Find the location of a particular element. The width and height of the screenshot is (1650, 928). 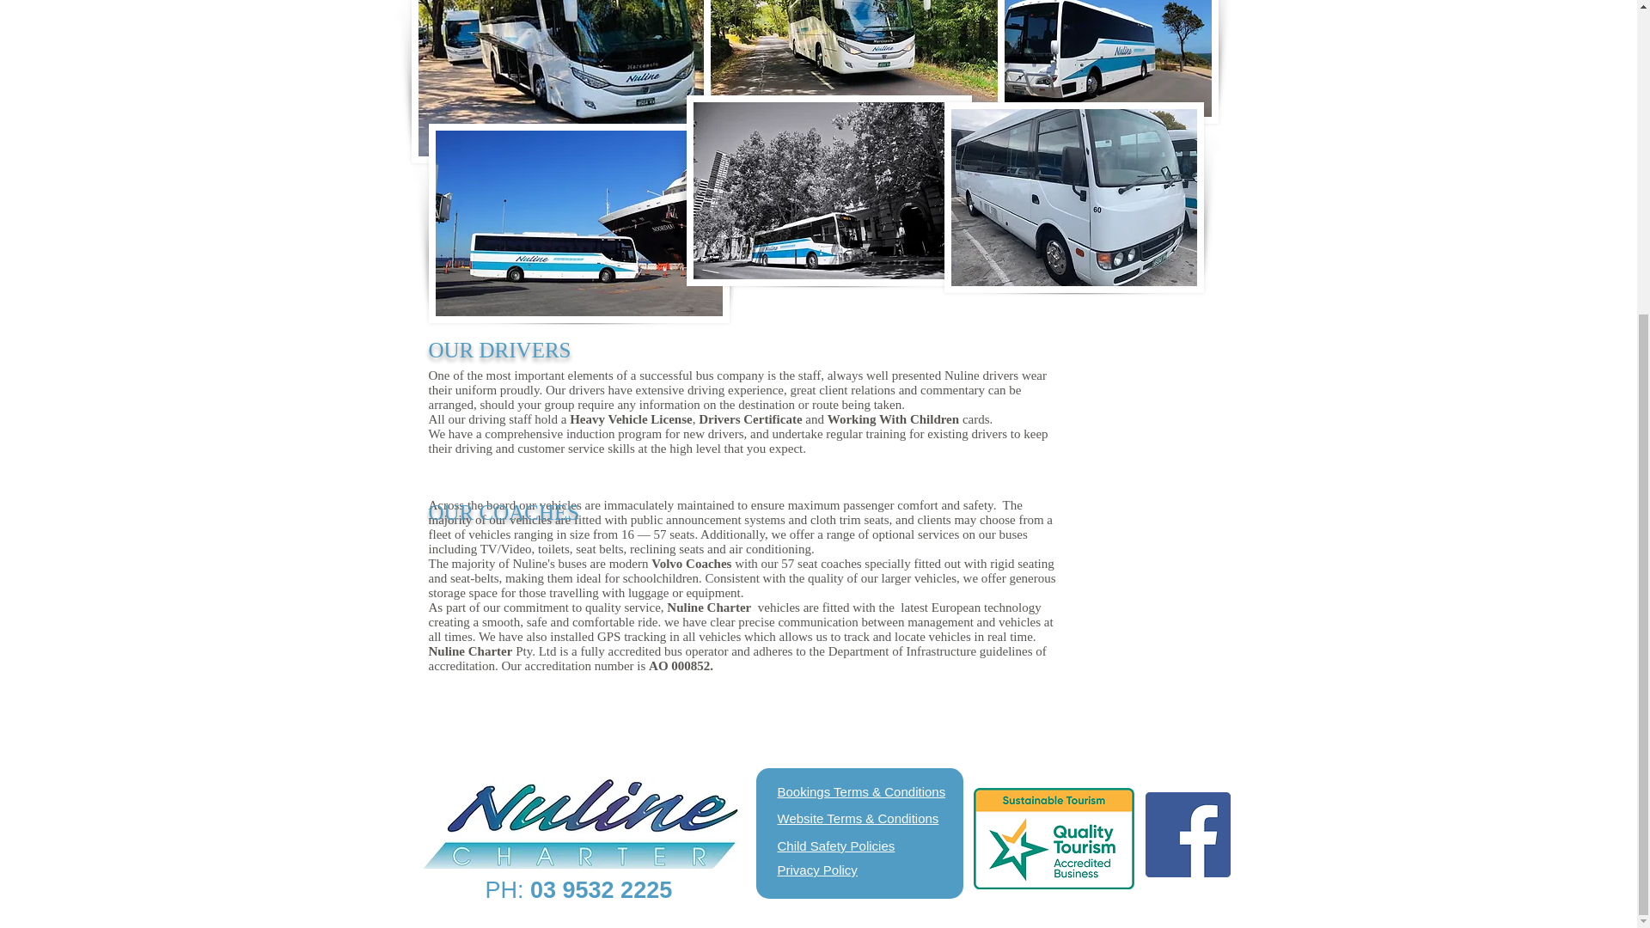

Child Safety Policies is located at coordinates (835, 846).